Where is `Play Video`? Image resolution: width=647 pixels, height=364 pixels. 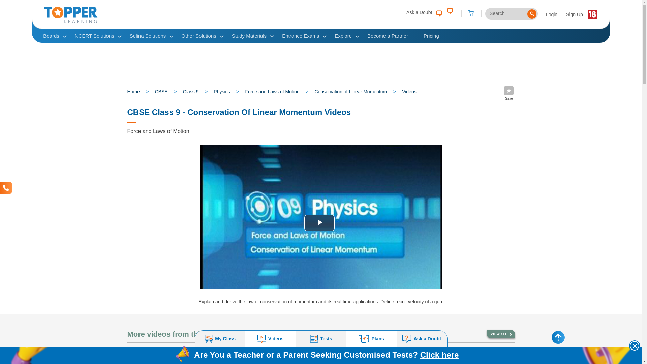
Play Video is located at coordinates (319, 223).